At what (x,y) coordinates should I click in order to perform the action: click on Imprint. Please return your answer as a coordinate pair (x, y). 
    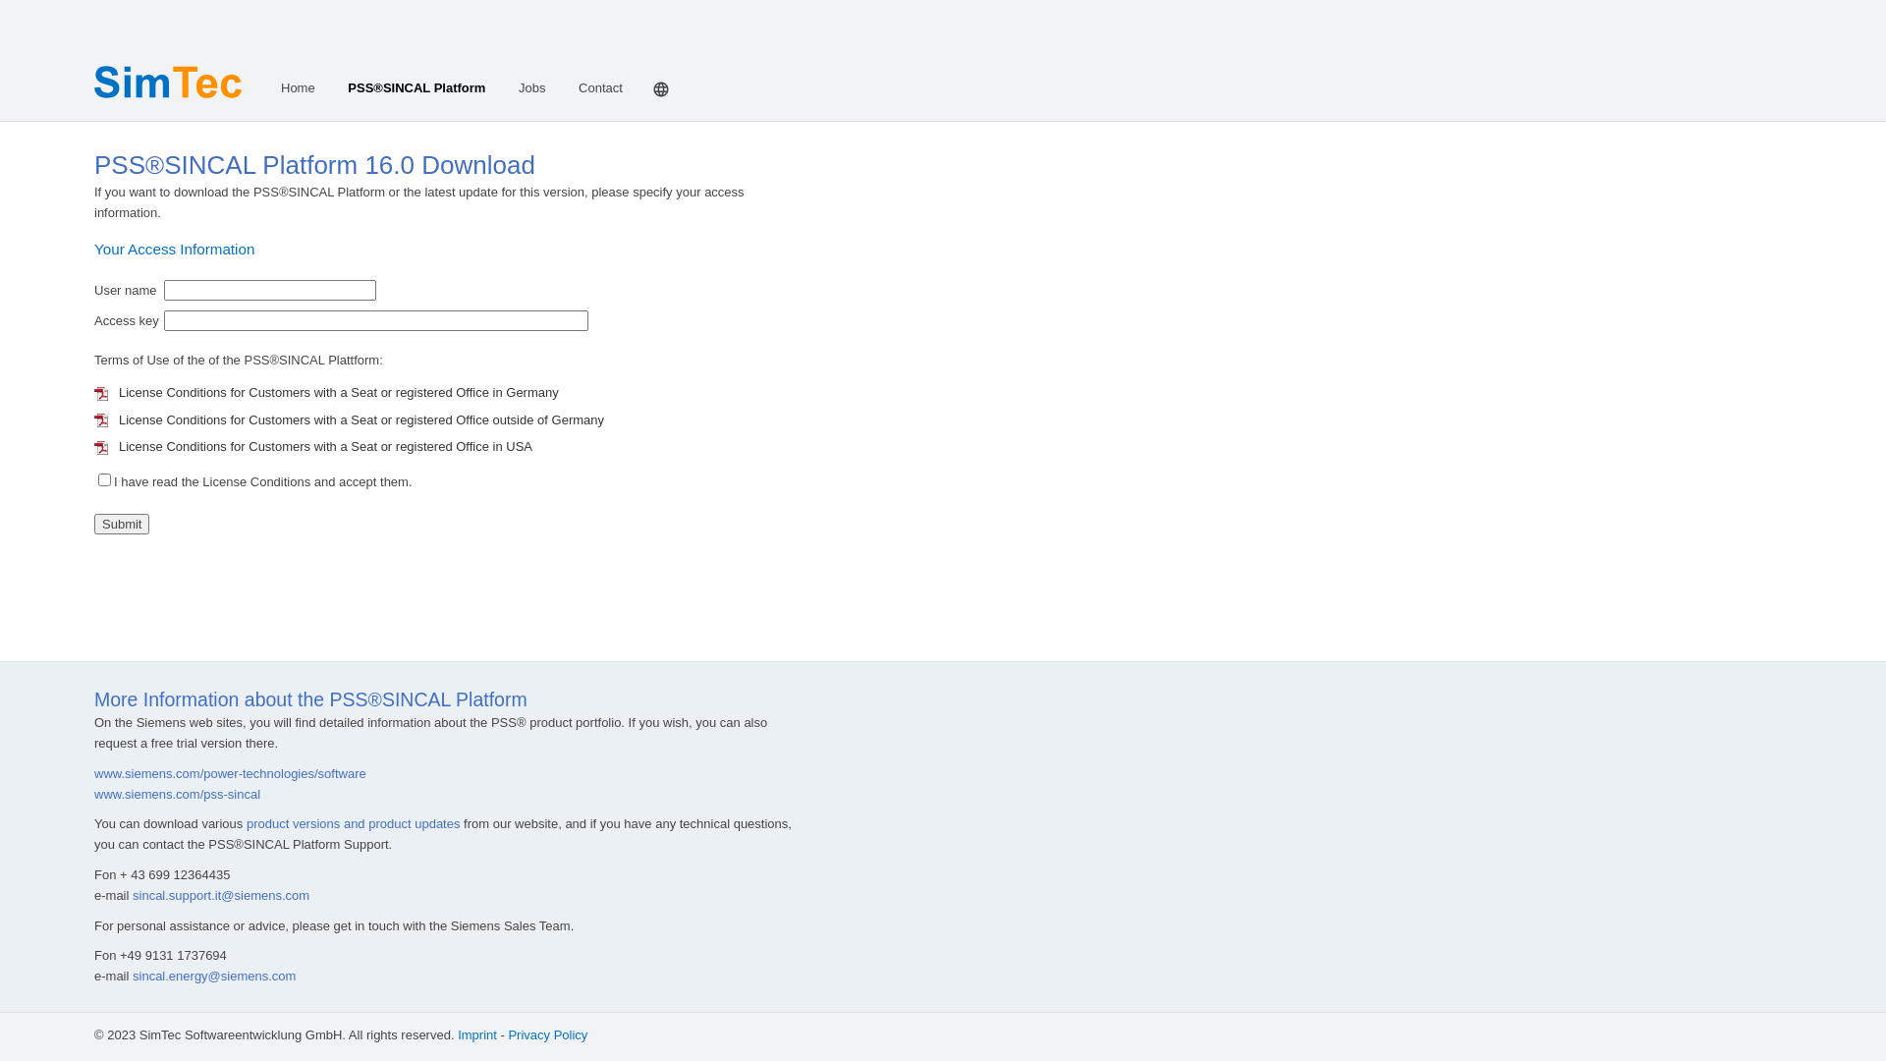
    Looking at the image, I should click on (477, 1035).